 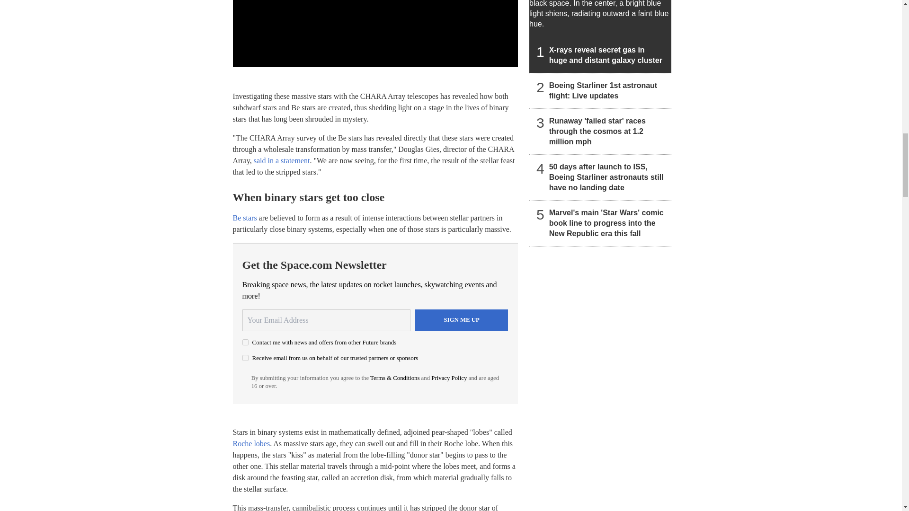 What do you see at coordinates (245, 358) in the screenshot?
I see `on` at bounding box center [245, 358].